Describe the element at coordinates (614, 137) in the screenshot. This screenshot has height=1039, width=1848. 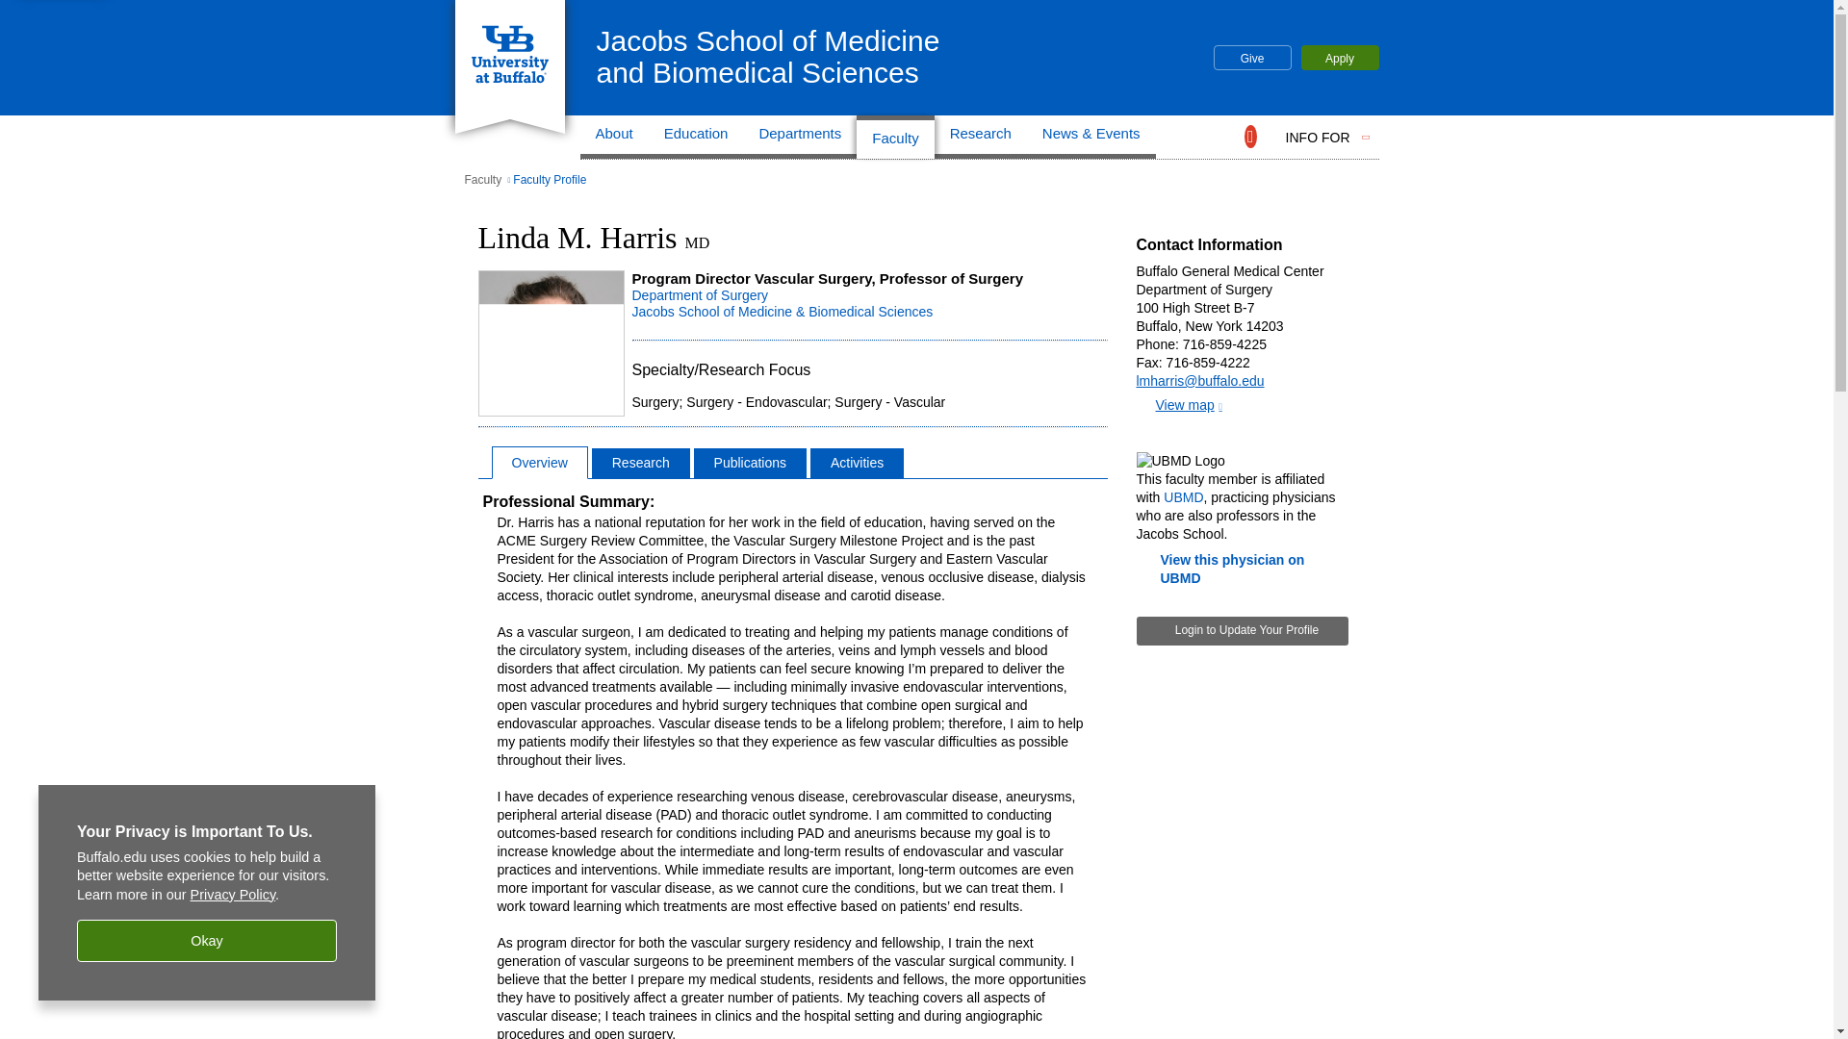
I see `About` at that location.